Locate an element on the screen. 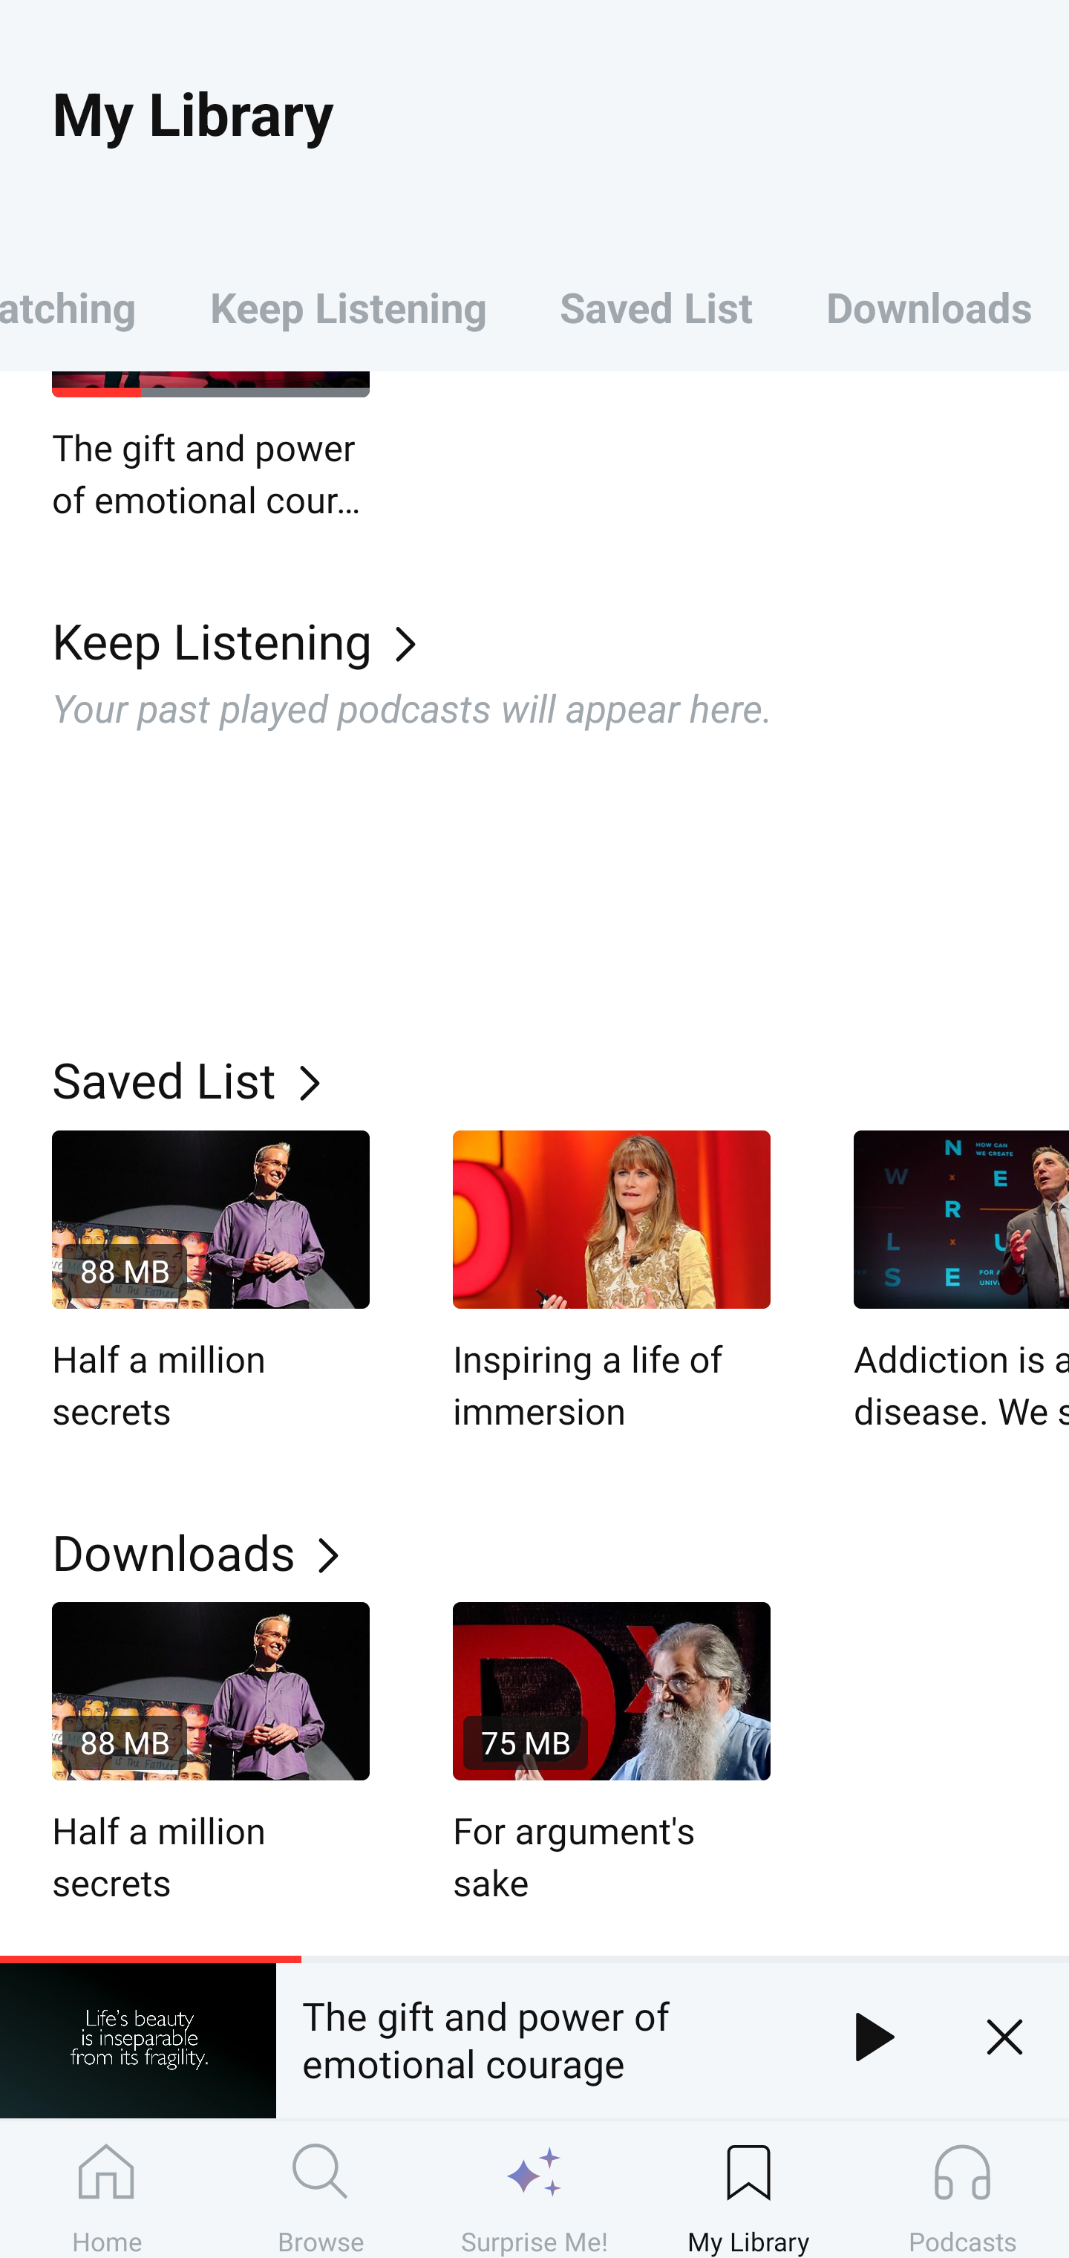  Surprise Me! is located at coordinates (534, 2189).